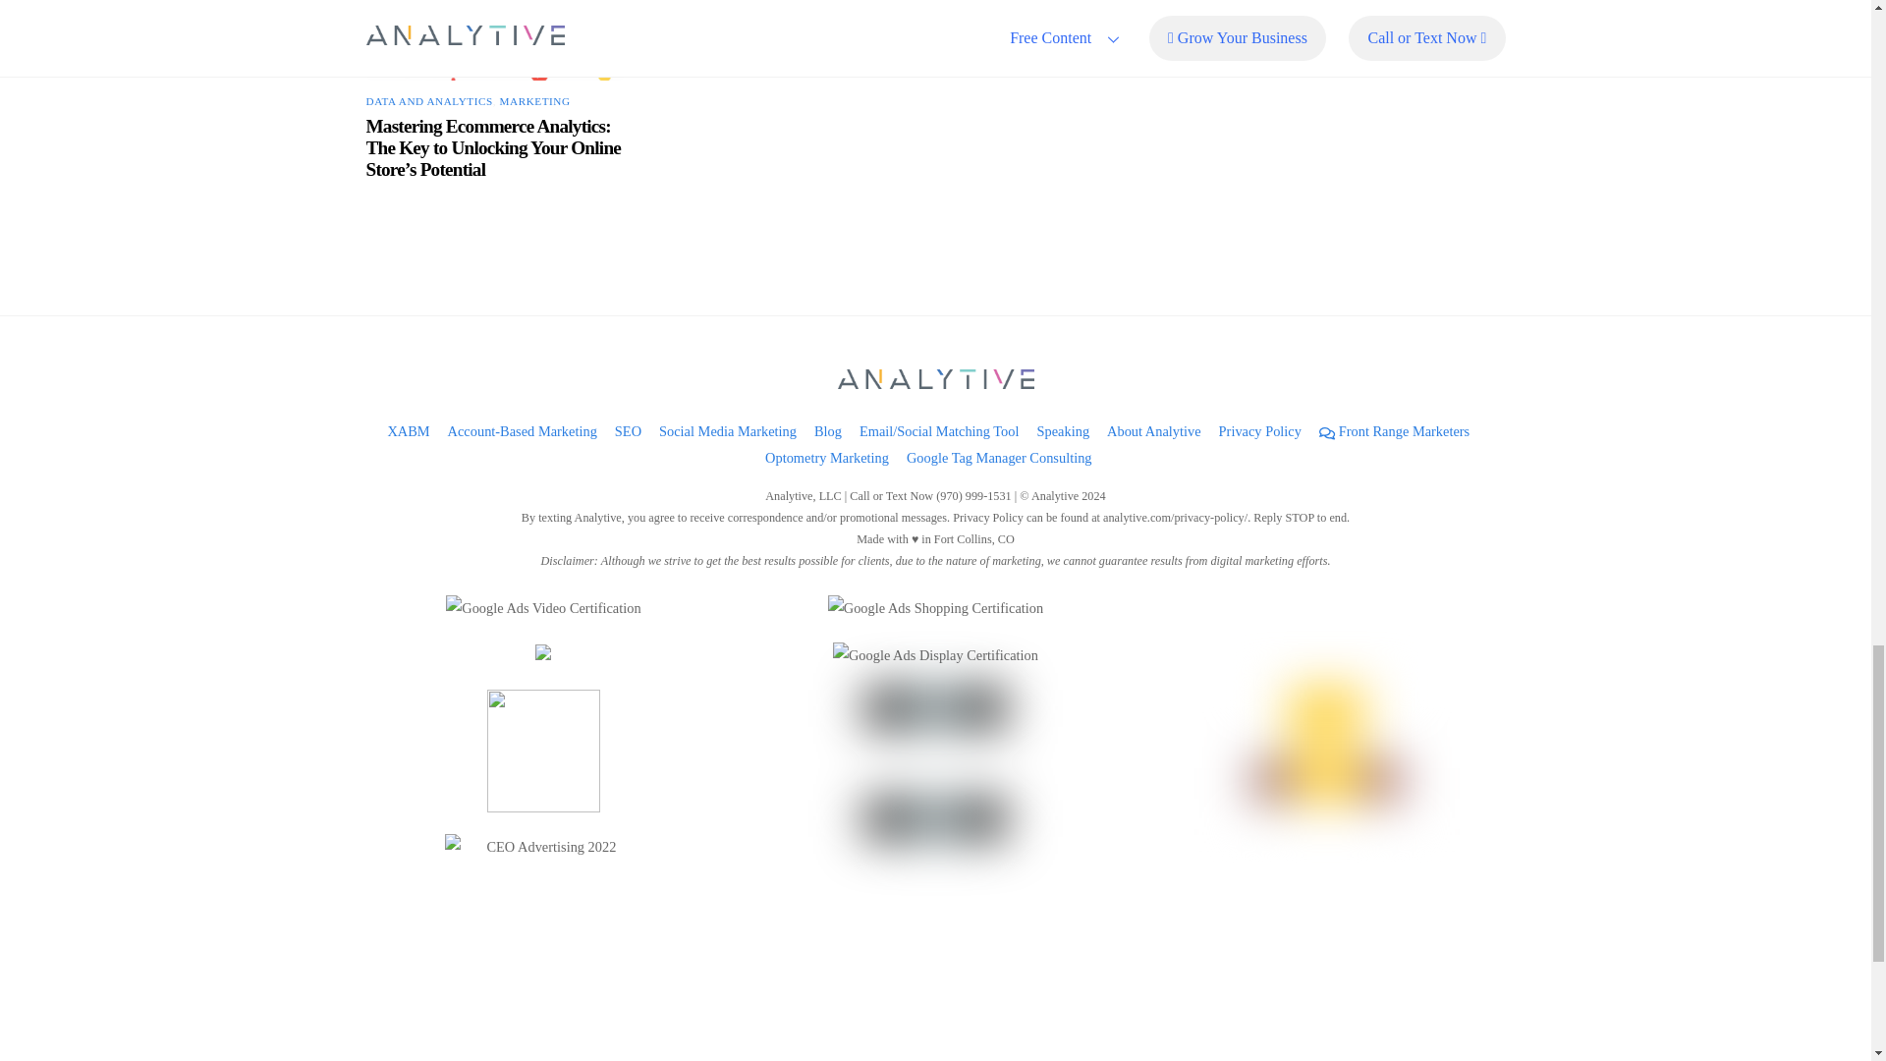  I want to click on web analytics ecommerce, so click(495, 40).